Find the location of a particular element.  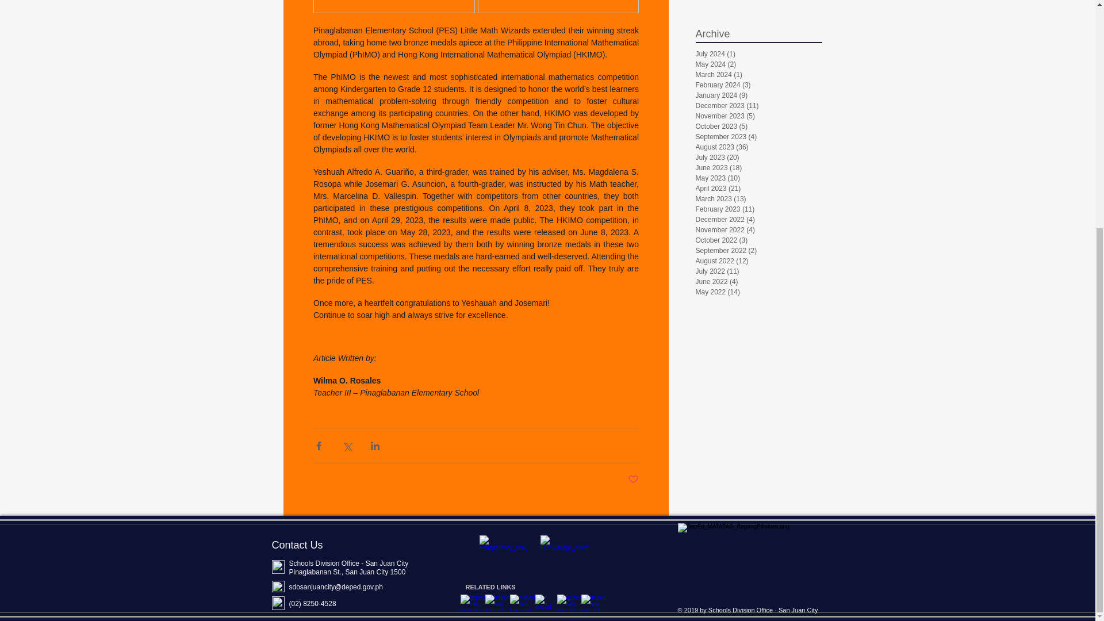

Government Service Insurance System is located at coordinates (546, 602).